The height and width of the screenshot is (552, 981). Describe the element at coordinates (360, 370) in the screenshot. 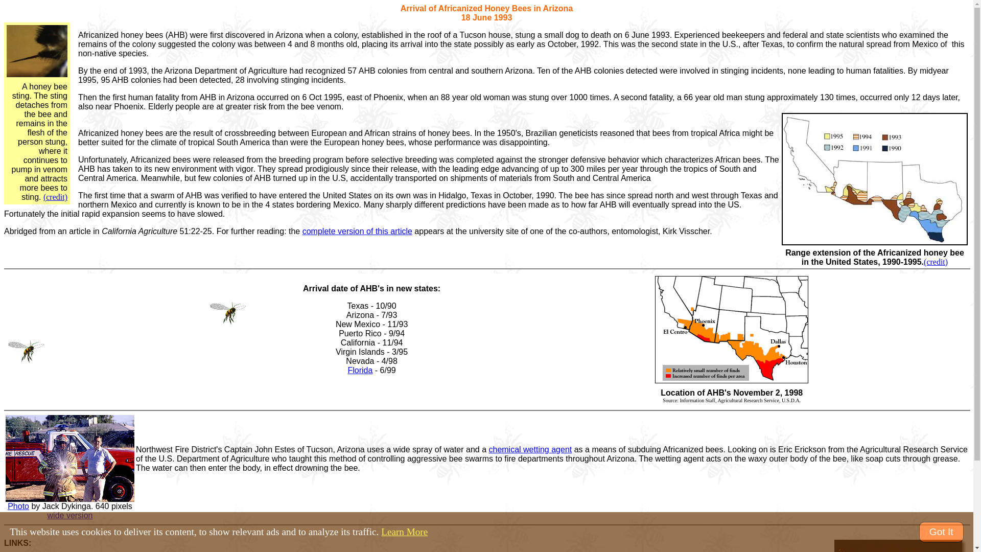

I see `Florida` at that location.